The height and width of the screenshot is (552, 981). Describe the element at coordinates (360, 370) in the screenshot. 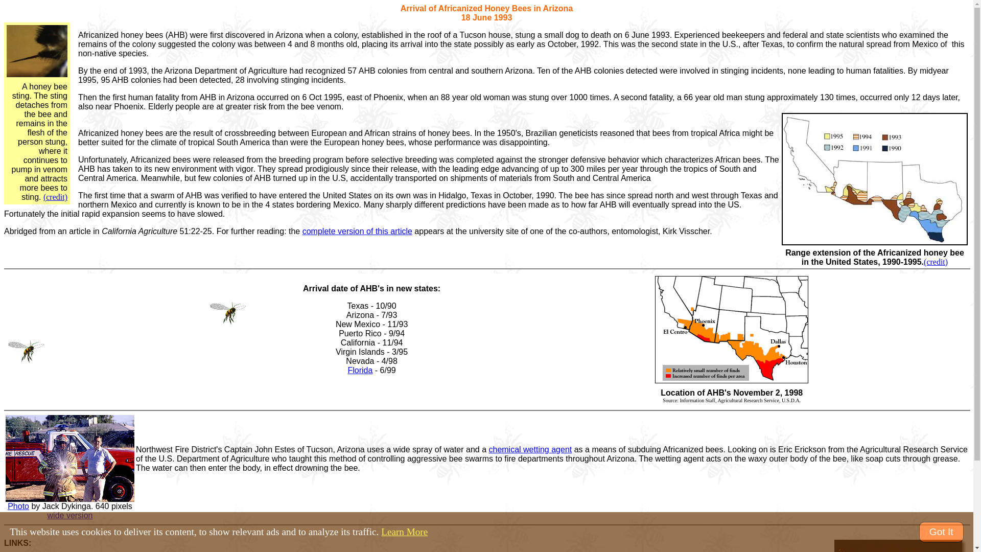

I see `Florida` at that location.